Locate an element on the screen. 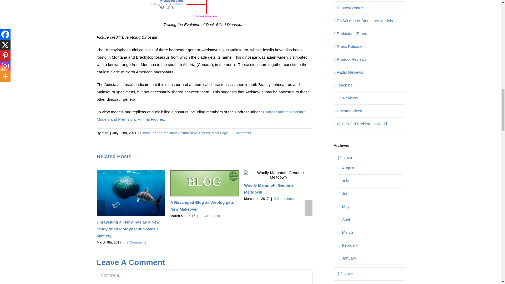 This screenshot has width=505, height=284. 0 Comments is located at coordinates (284, 199).